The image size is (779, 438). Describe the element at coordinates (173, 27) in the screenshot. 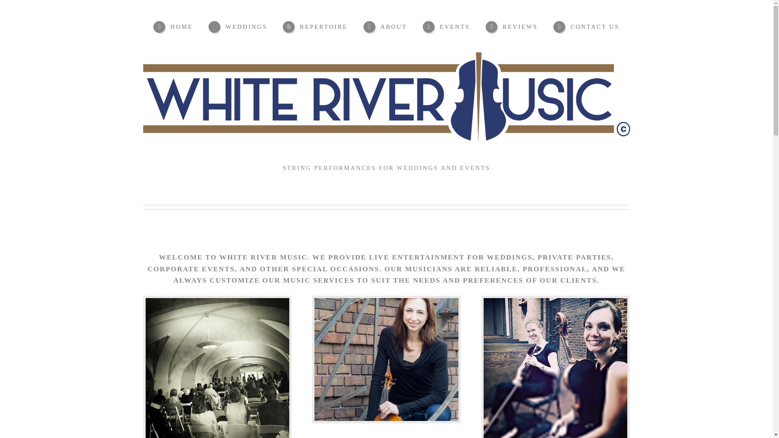

I see `HOME` at that location.